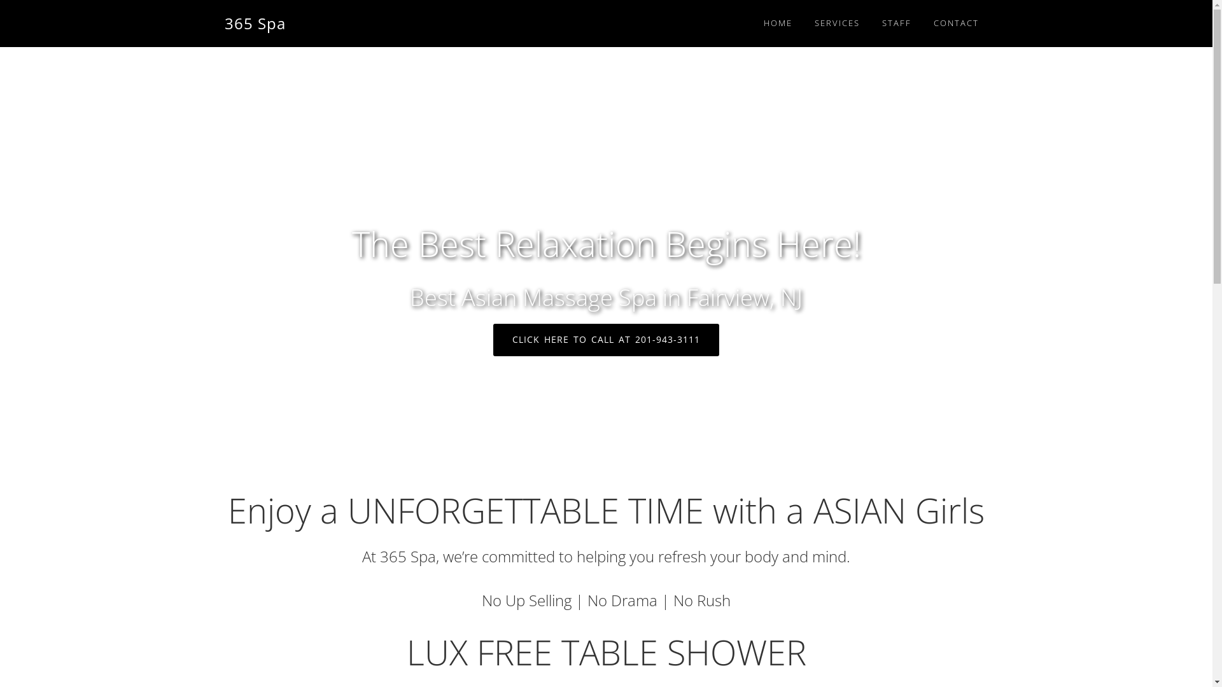 The width and height of the screenshot is (1222, 687). I want to click on Next (arrow right), so click(1190, 343).